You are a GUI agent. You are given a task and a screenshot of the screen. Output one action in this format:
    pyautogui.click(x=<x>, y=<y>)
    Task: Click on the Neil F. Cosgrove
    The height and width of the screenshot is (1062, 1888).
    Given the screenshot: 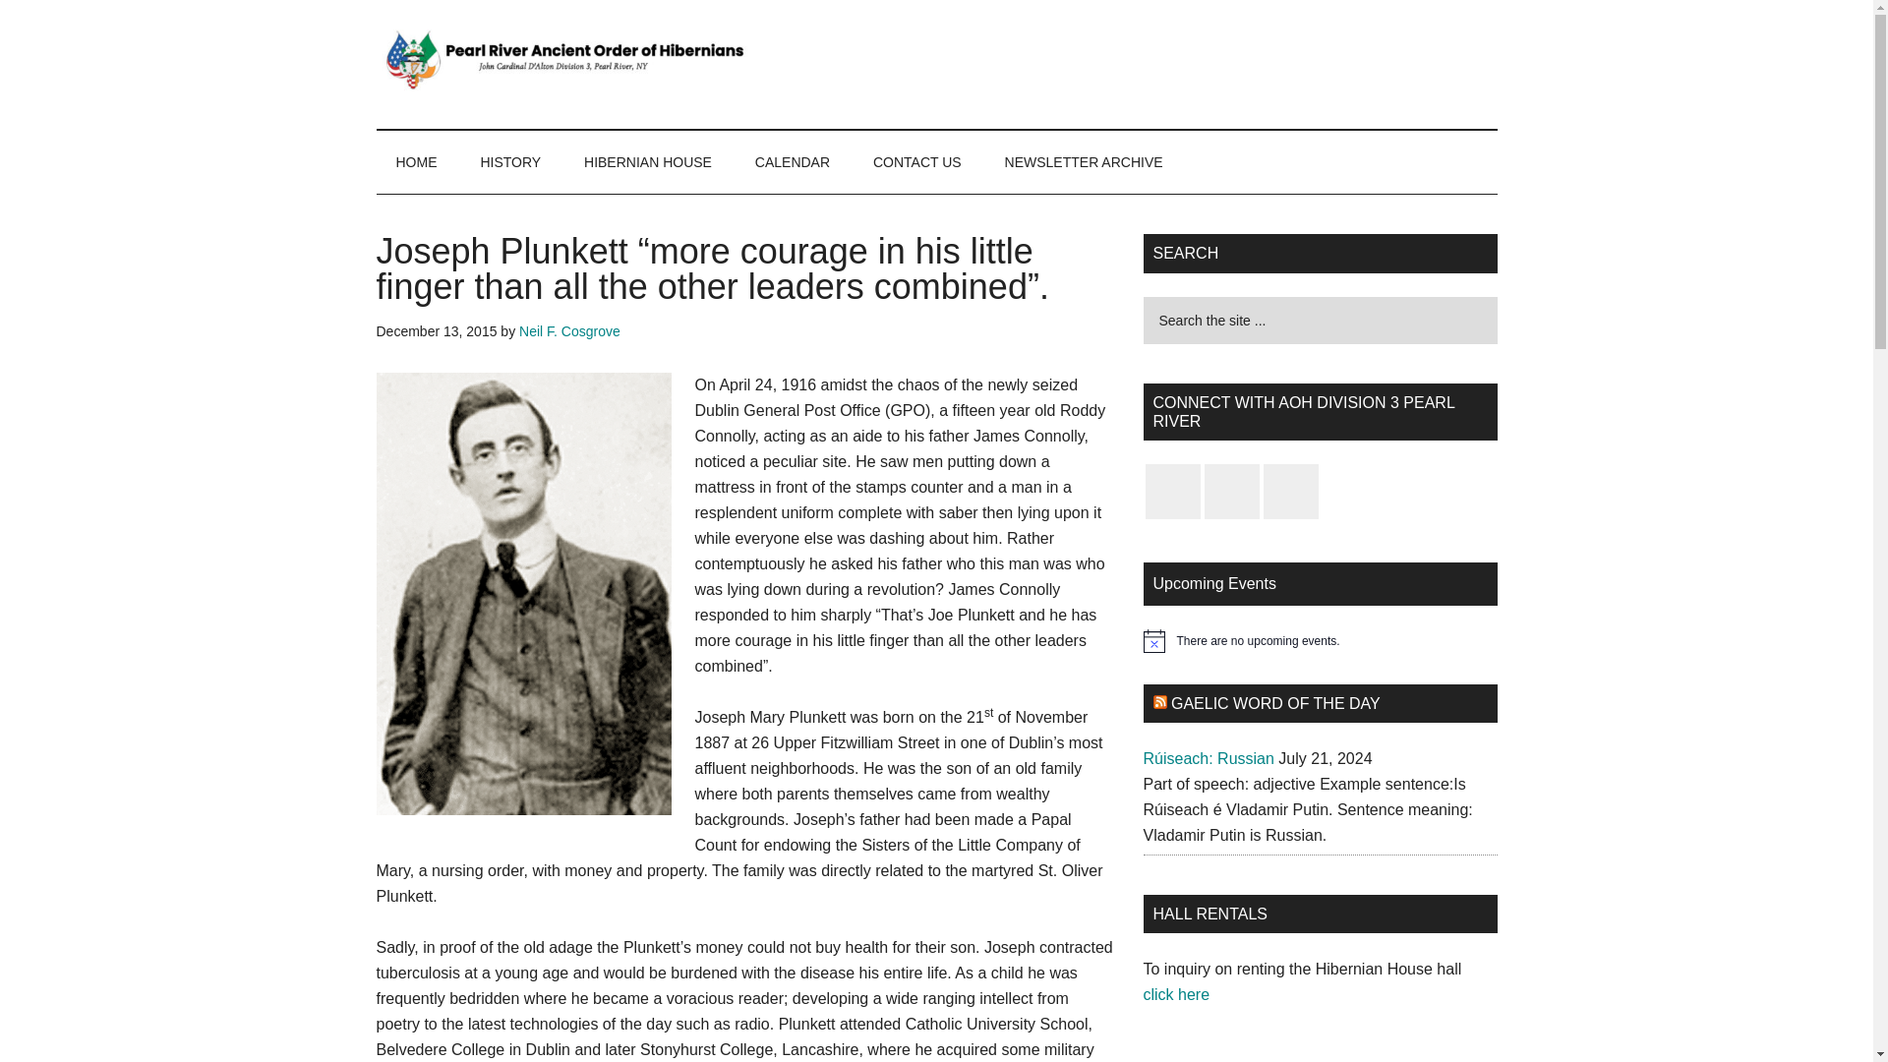 What is the action you would take?
    pyautogui.click(x=570, y=330)
    